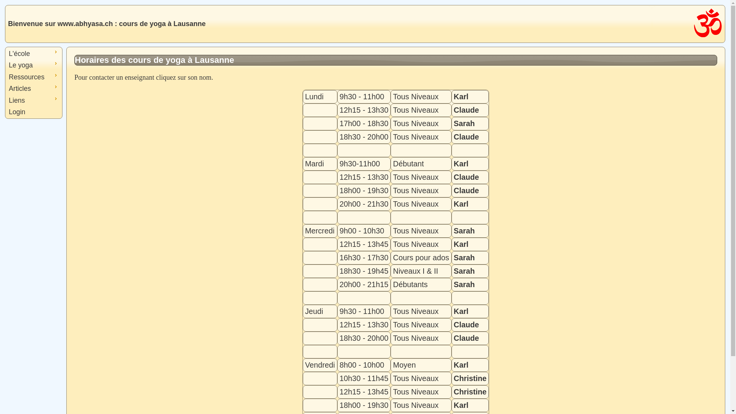 The height and width of the screenshot is (414, 736). What do you see at coordinates (34, 112) in the screenshot?
I see `Login` at bounding box center [34, 112].